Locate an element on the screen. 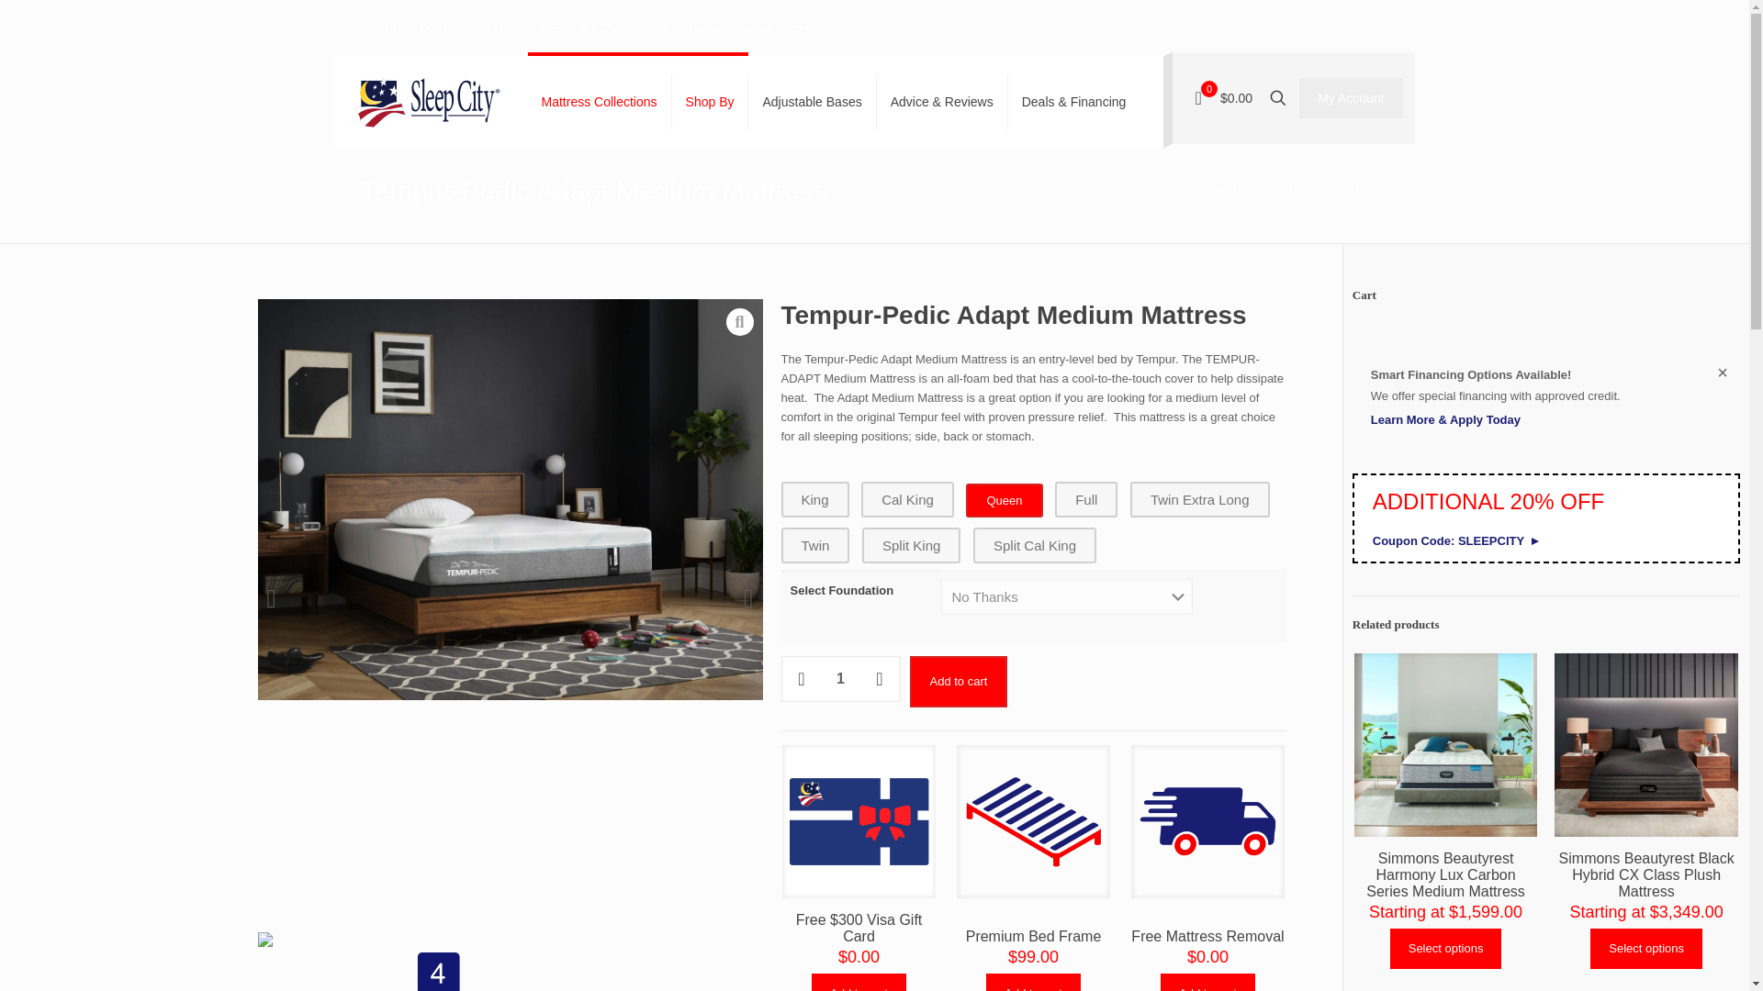  Queen is located at coordinates (1004, 500).